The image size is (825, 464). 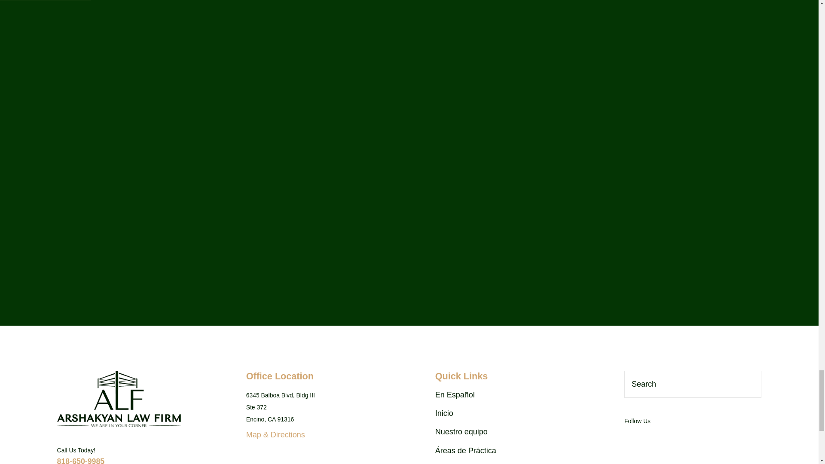 What do you see at coordinates (704, 438) in the screenshot?
I see `Facebook` at bounding box center [704, 438].